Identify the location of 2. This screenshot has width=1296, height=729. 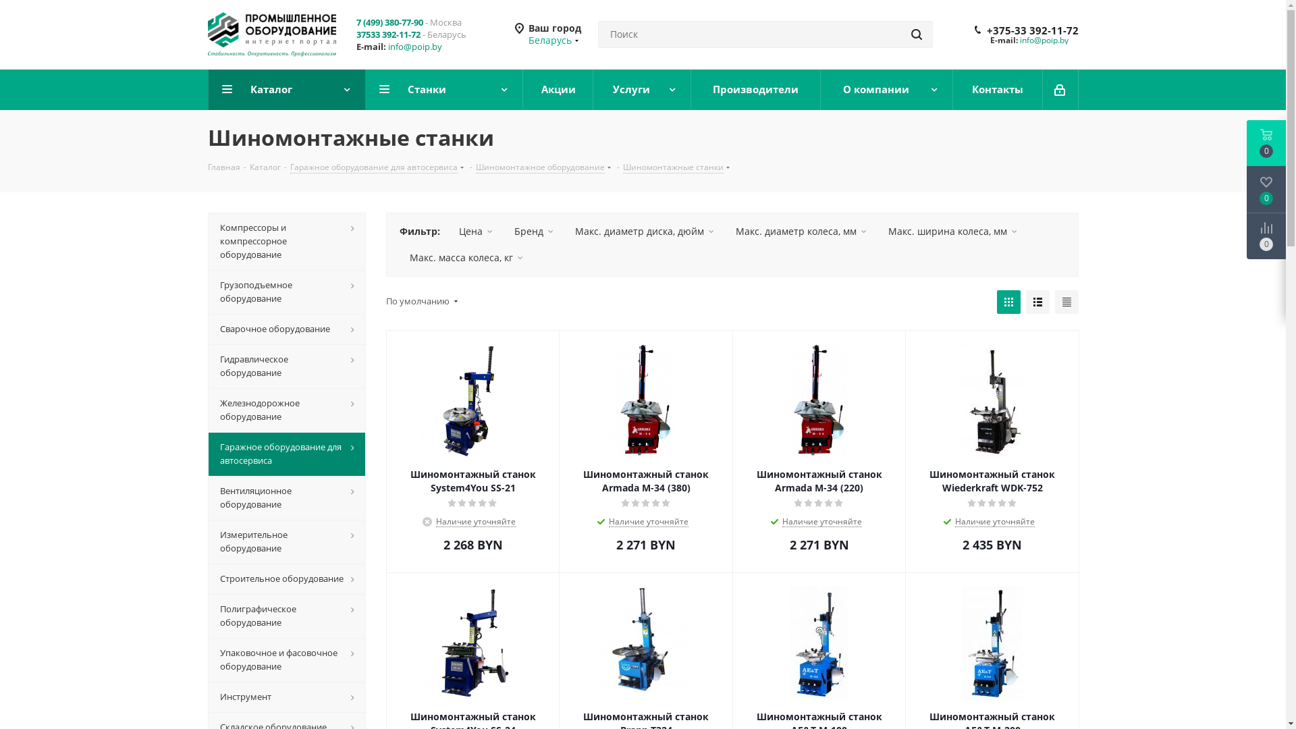
(809, 504).